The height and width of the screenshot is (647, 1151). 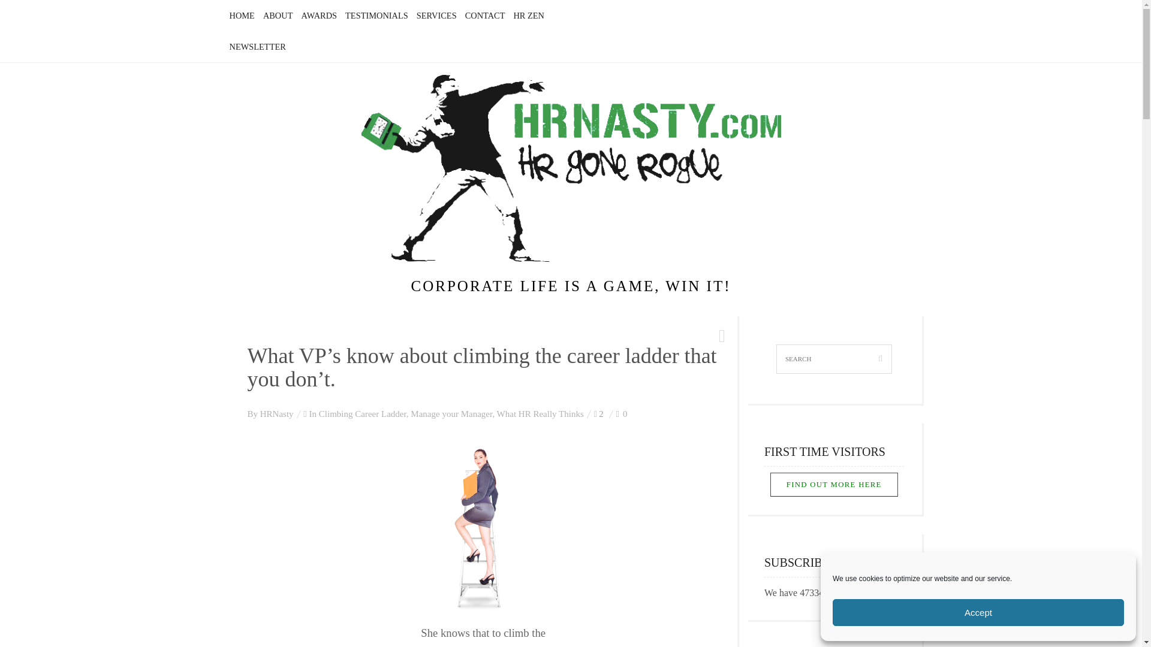 I want to click on CONTACT, so click(x=484, y=16).